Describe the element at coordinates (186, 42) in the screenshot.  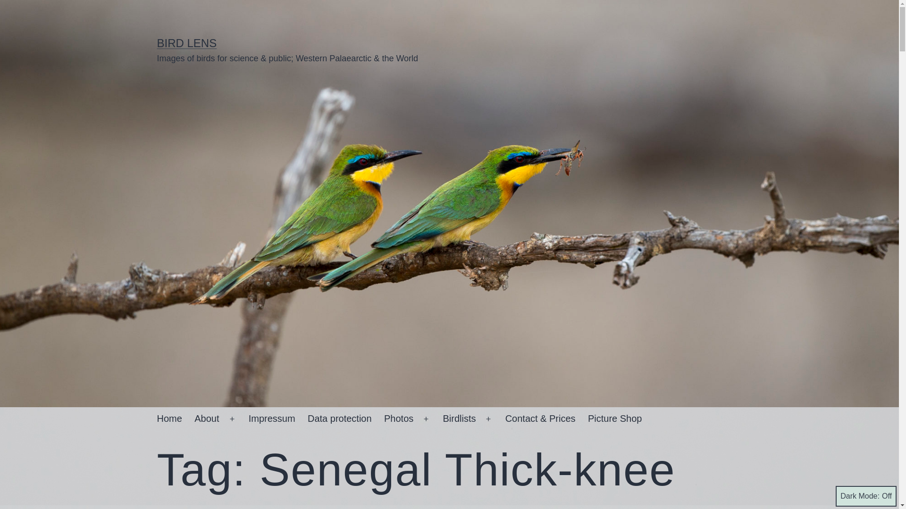
I see `BIRD LENS` at that location.